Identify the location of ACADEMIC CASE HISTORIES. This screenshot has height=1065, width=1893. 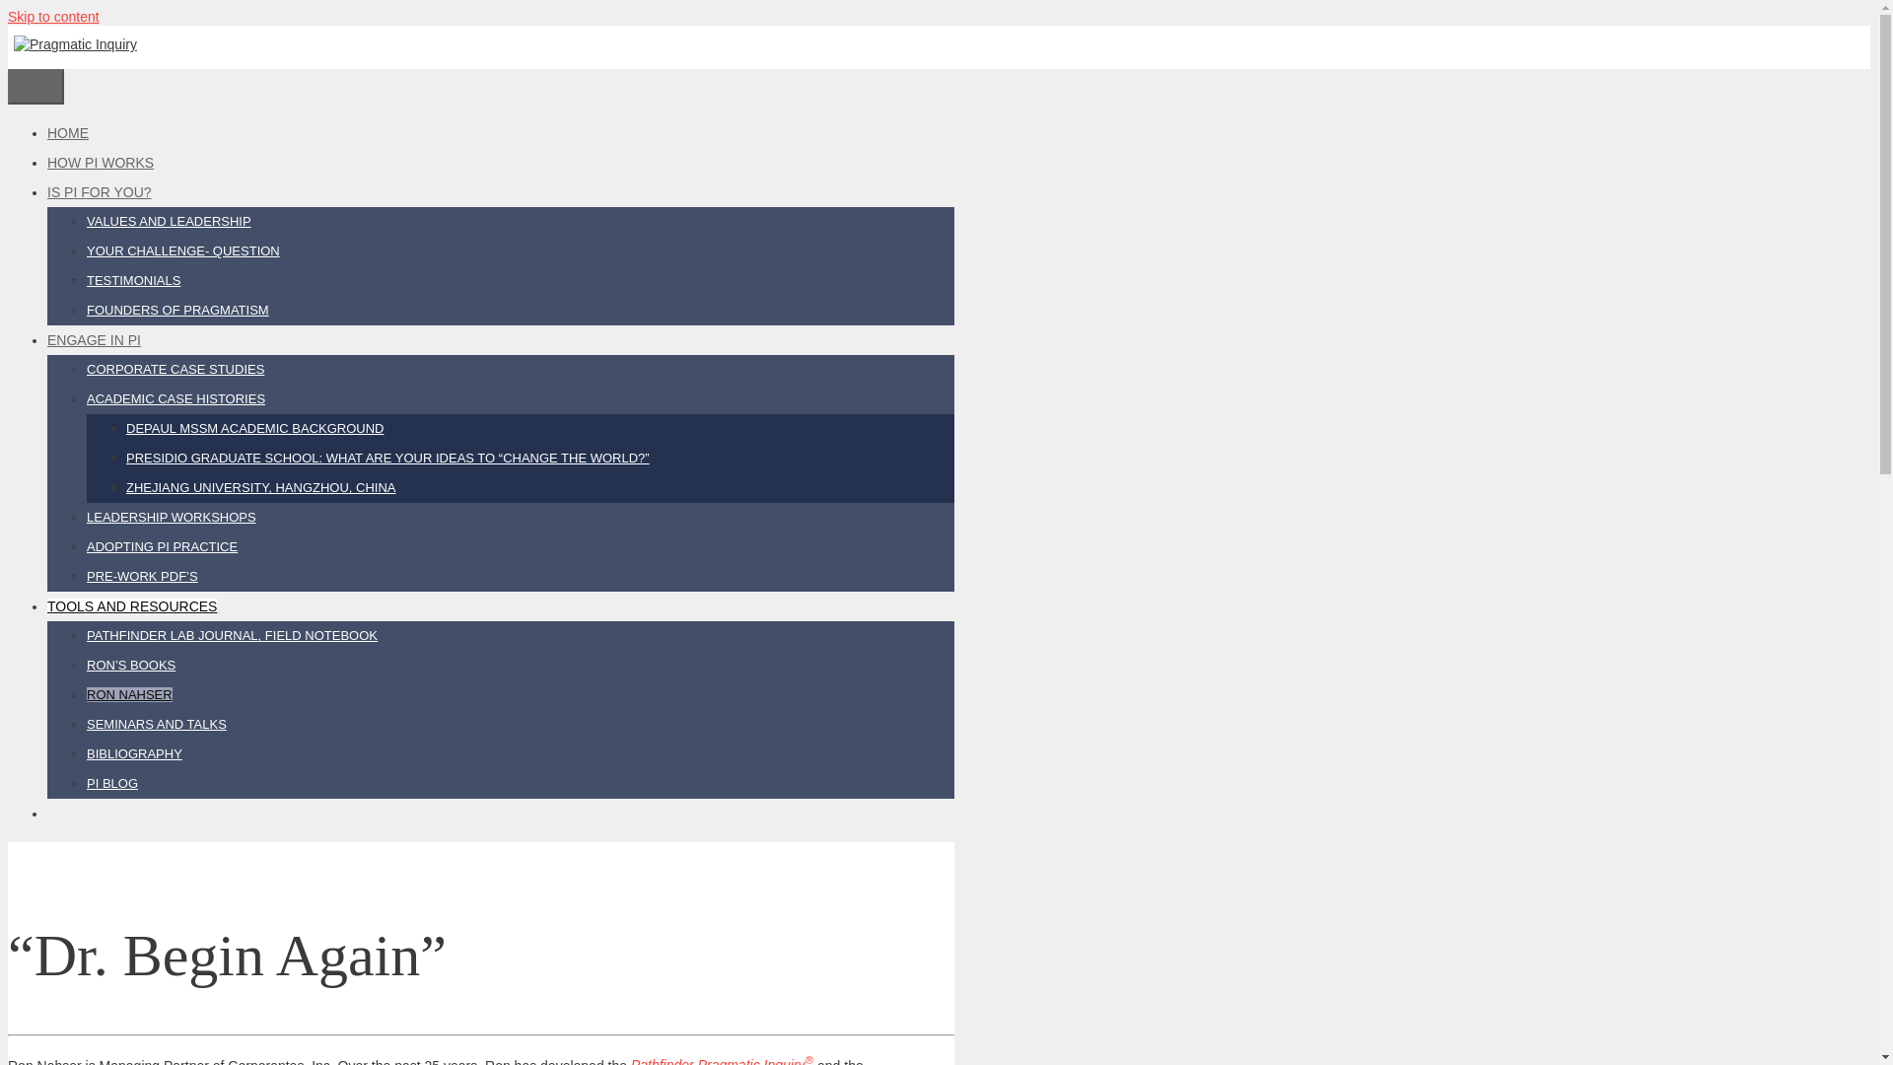
(175, 398).